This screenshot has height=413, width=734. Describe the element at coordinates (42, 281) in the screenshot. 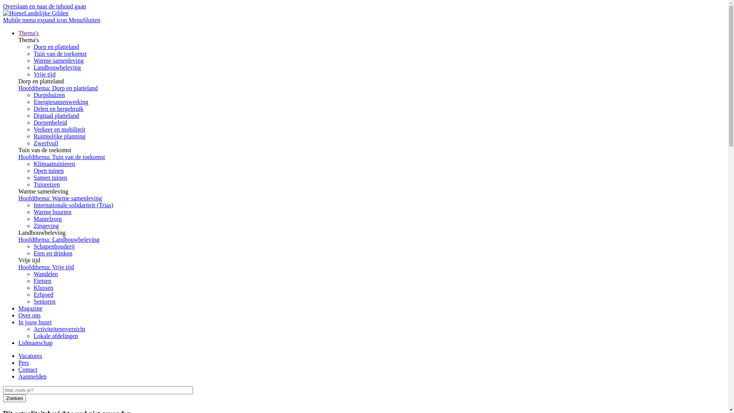

I see `Fietsen` at that location.